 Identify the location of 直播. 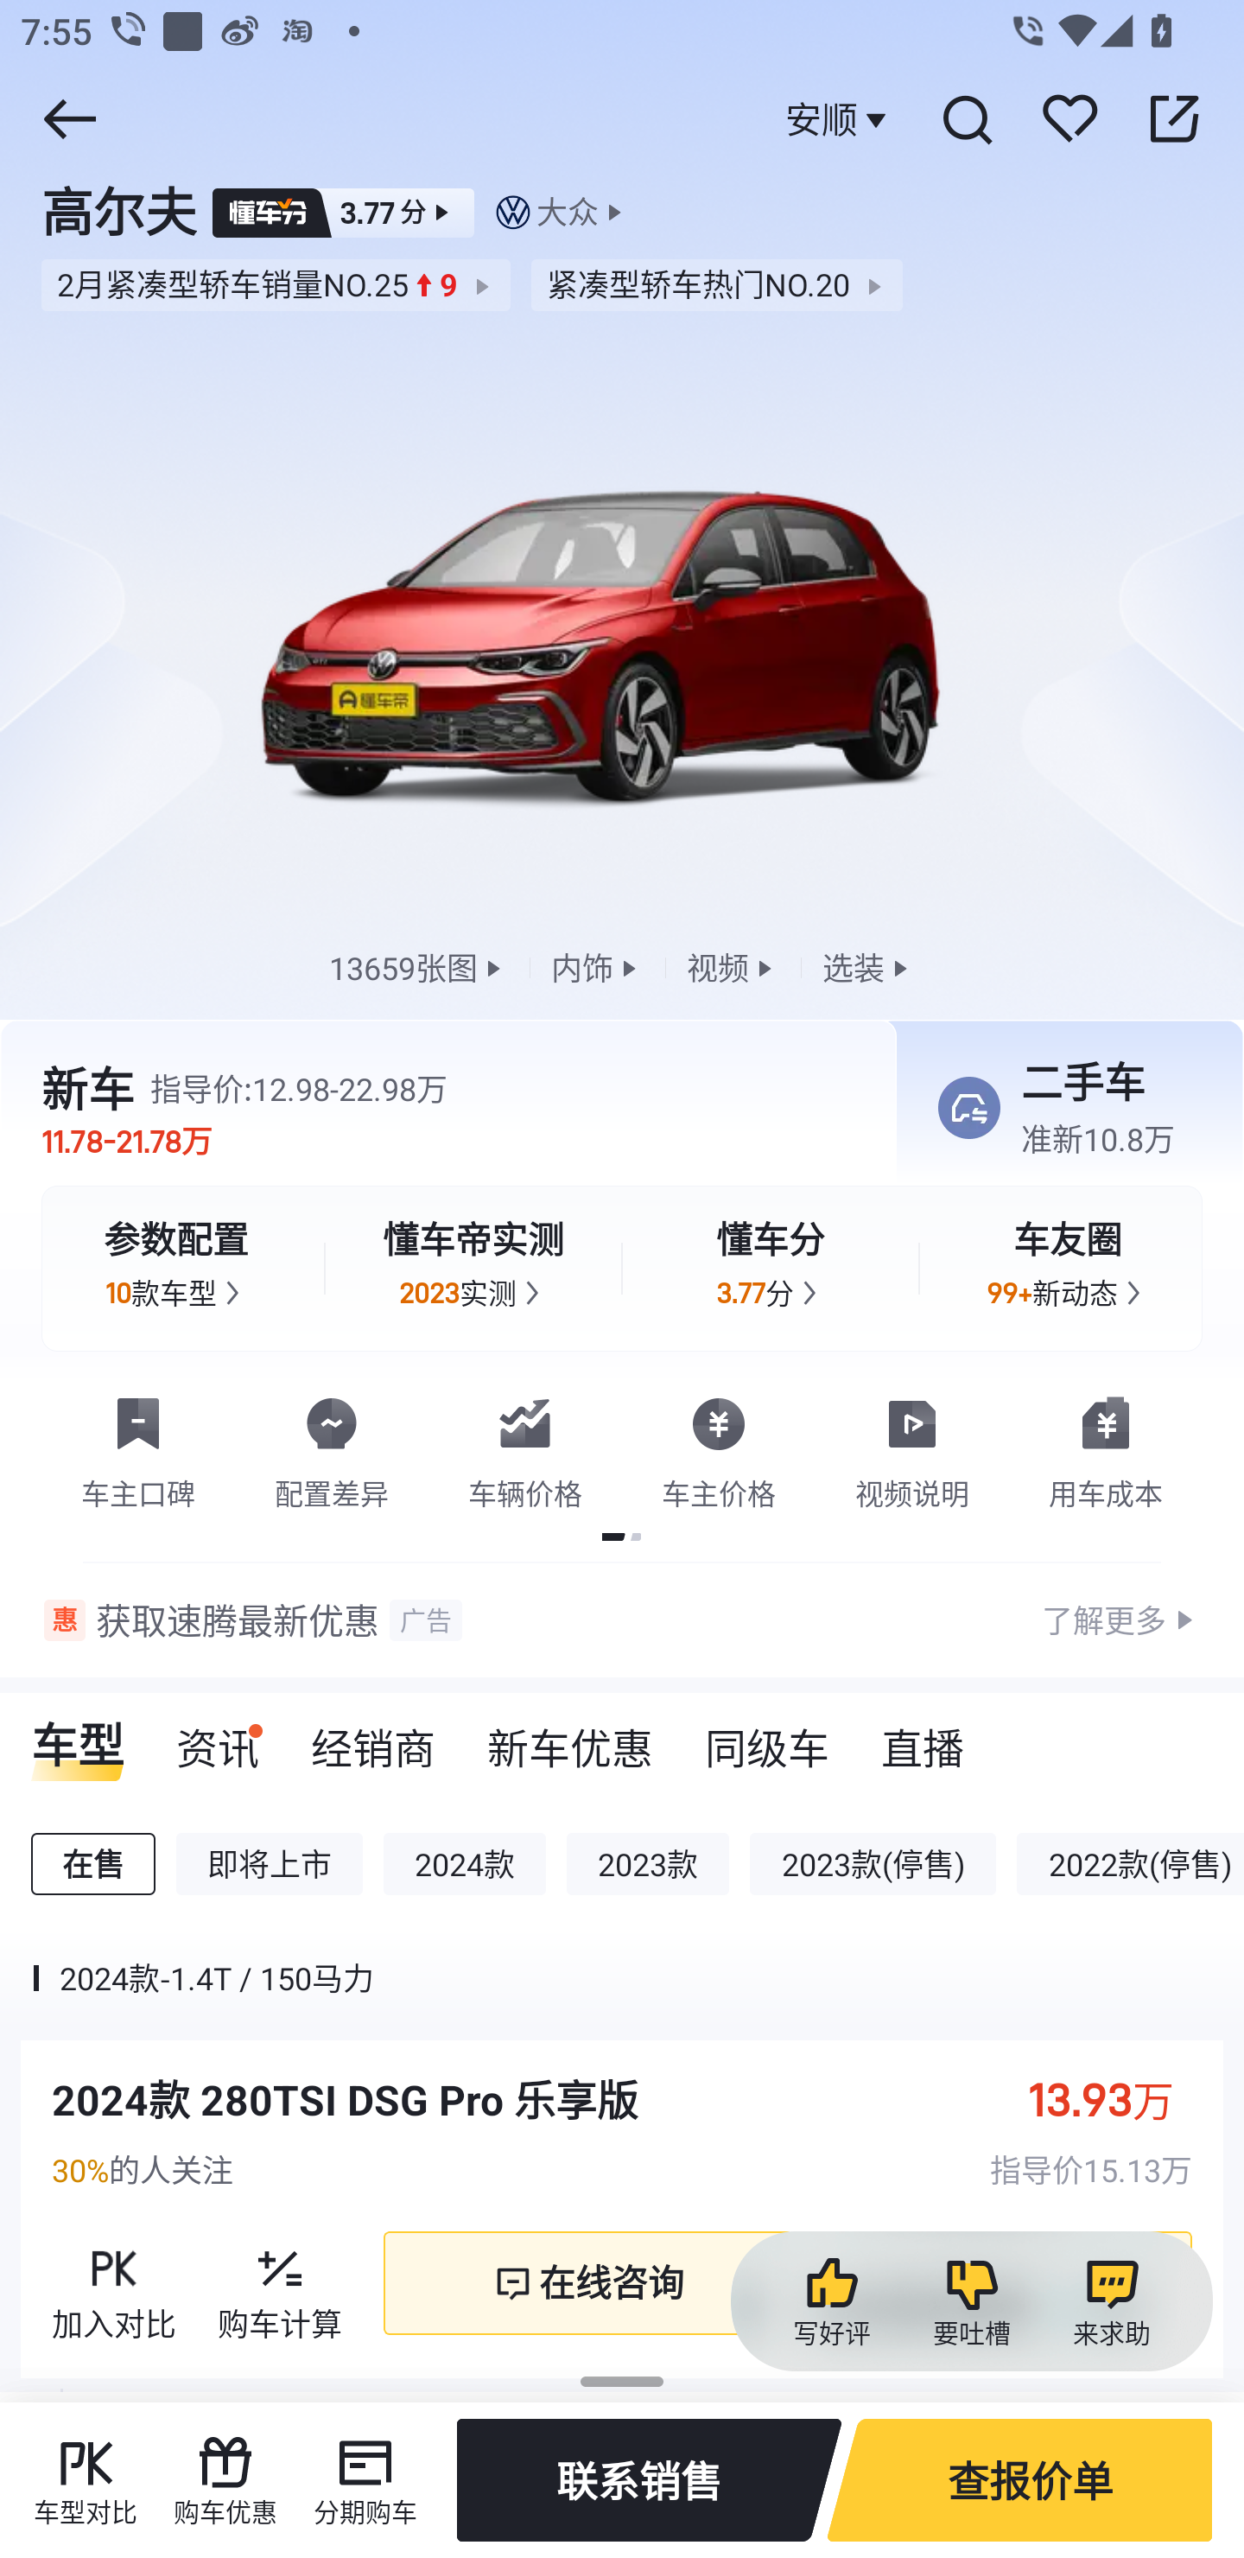
(923, 1738).